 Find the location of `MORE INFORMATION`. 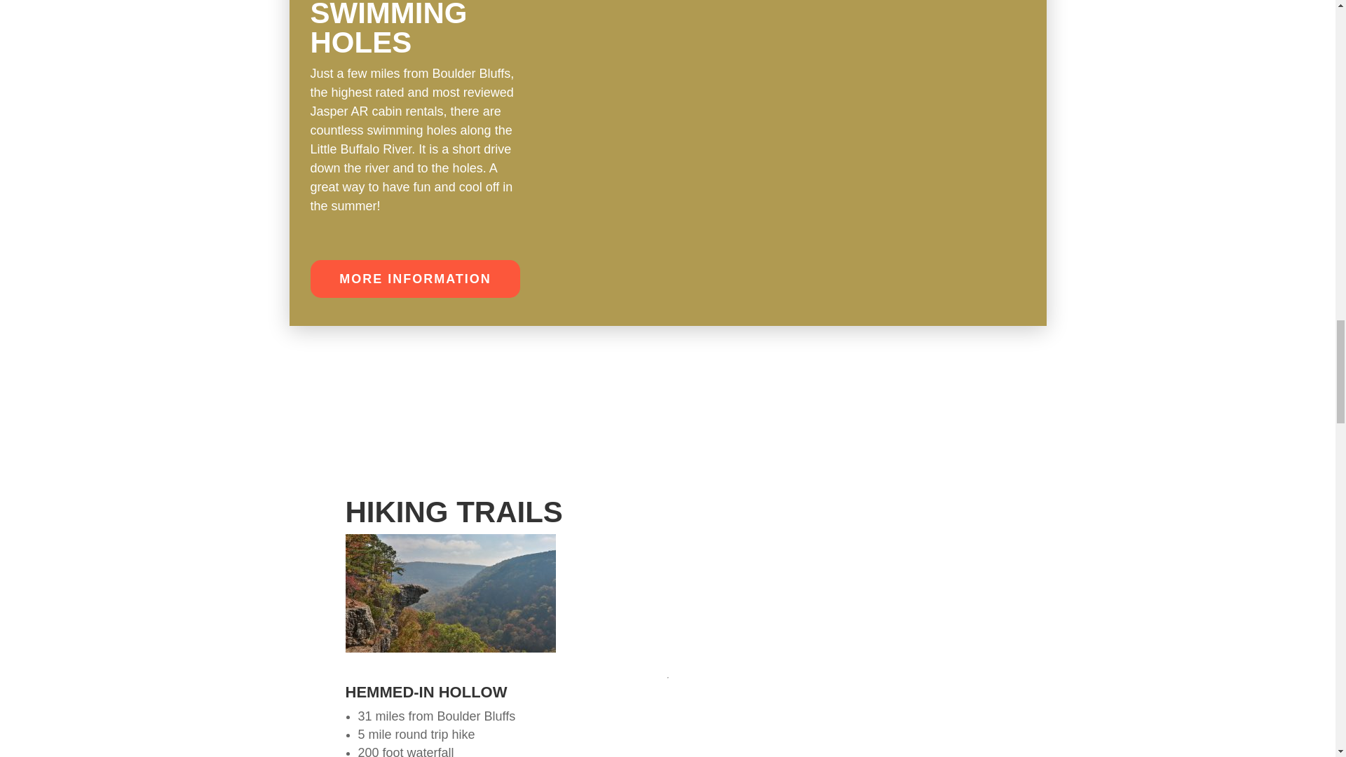

MORE INFORMATION is located at coordinates (414, 279).